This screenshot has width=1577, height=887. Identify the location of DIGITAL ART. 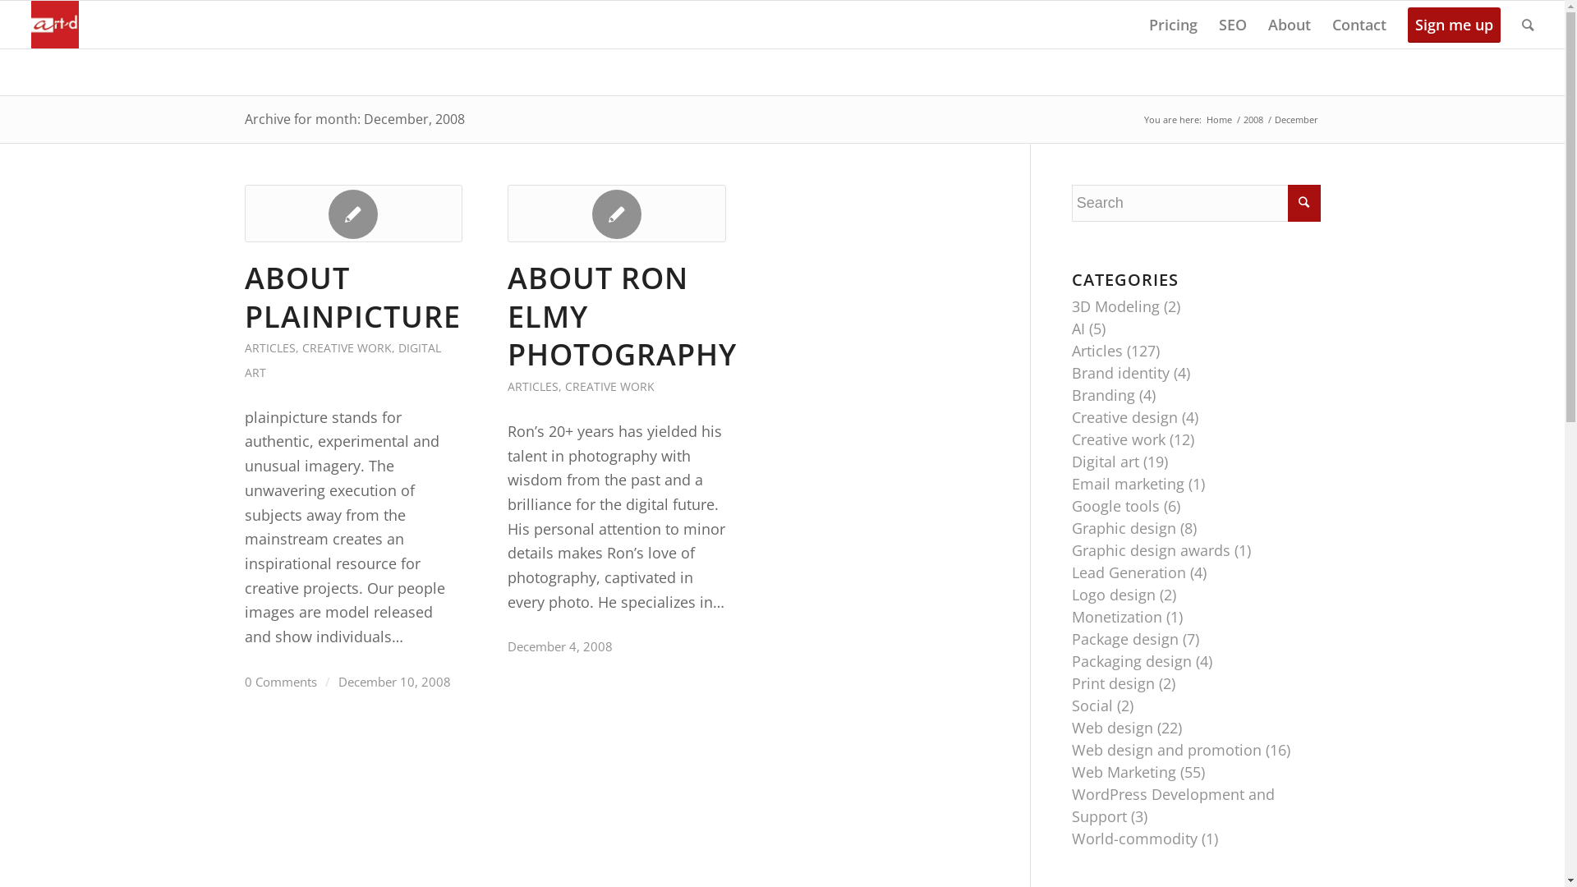
(343, 360).